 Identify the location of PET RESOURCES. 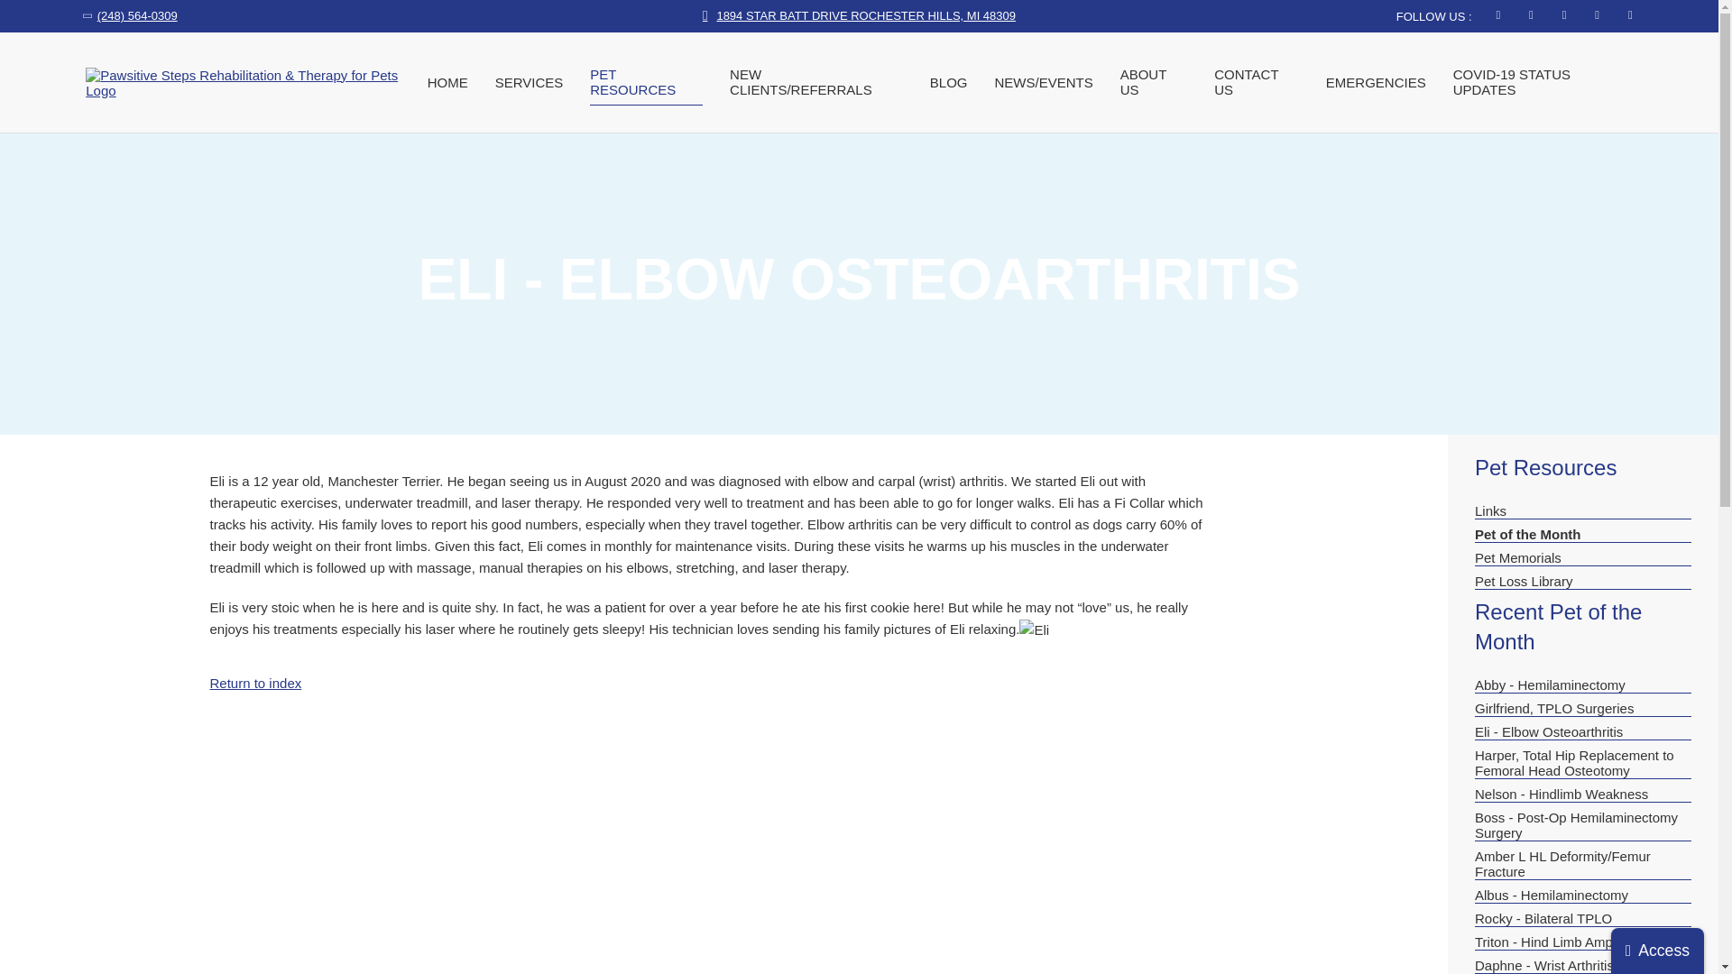
(646, 81).